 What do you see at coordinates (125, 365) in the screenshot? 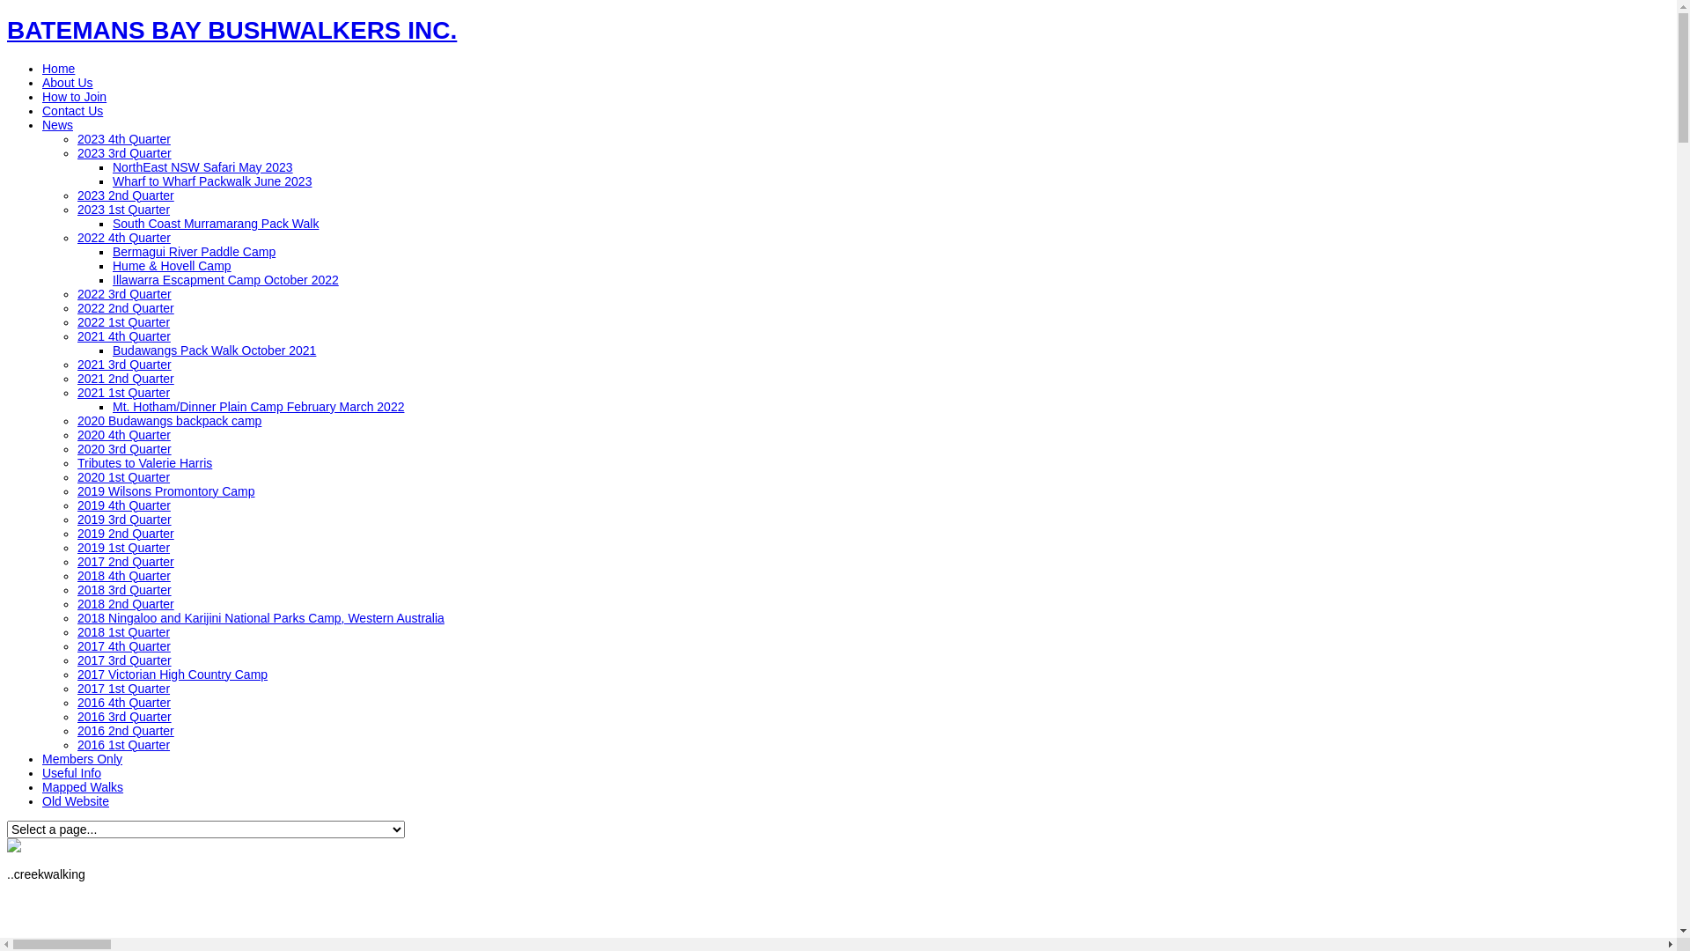
I see `2021 3rd Quarter` at bounding box center [125, 365].